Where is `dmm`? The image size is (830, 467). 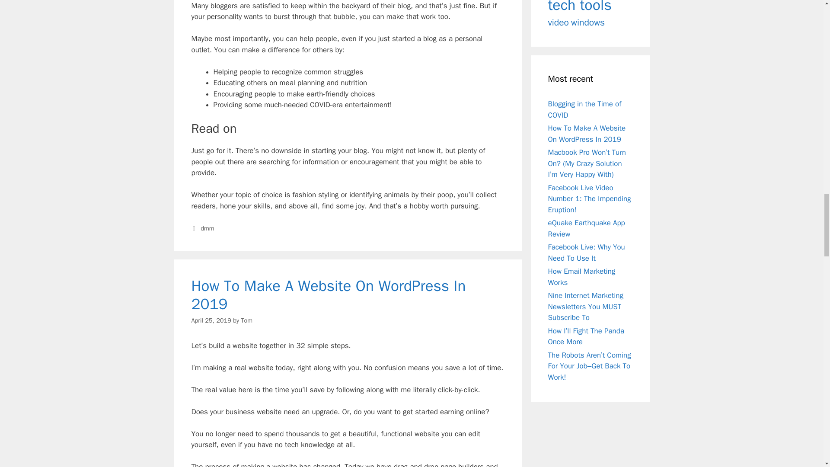 dmm is located at coordinates (207, 228).